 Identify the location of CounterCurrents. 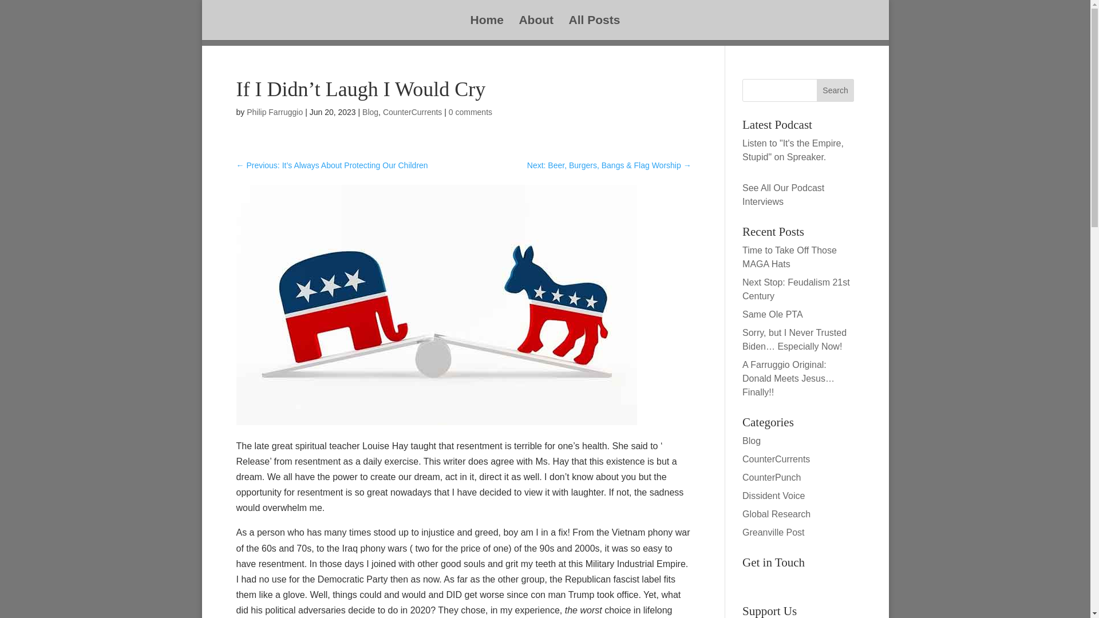
(412, 112).